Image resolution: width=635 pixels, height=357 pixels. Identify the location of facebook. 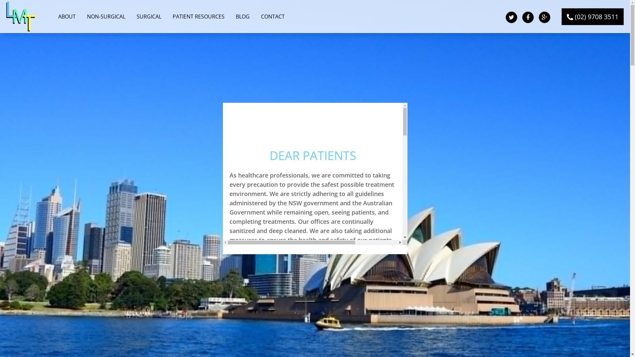
(528, 17).